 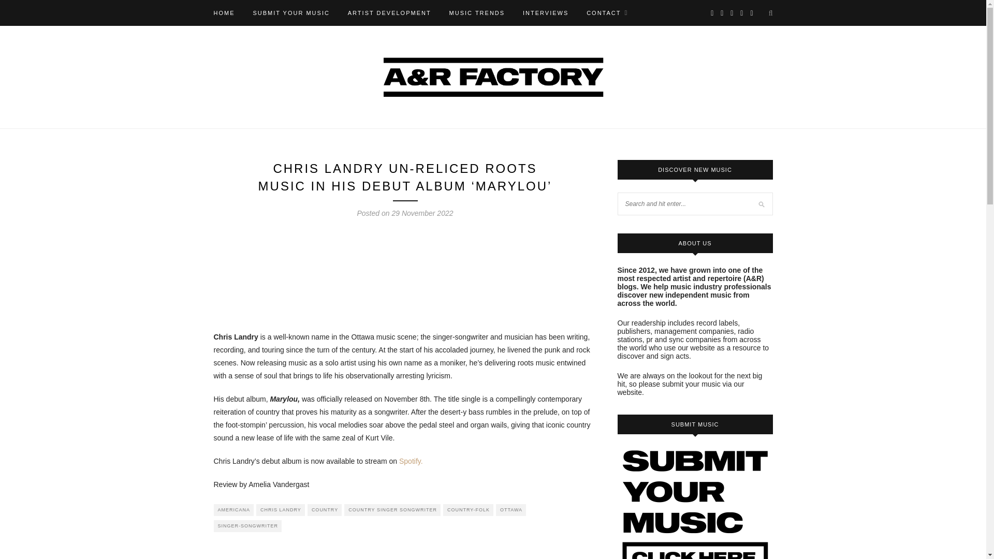 What do you see at coordinates (468, 510) in the screenshot?
I see `COUNTRY-FOLK` at bounding box center [468, 510].